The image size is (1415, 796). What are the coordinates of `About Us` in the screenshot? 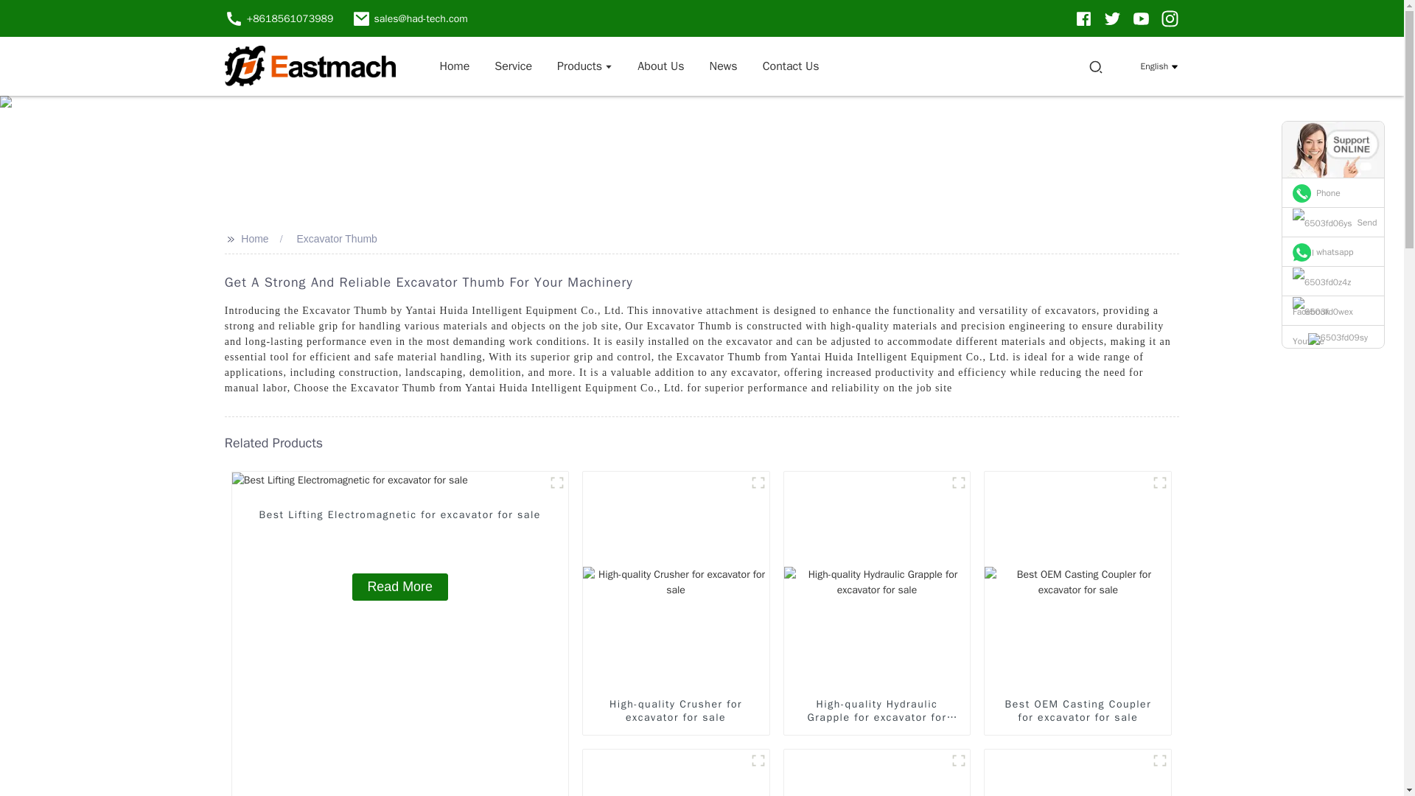 It's located at (660, 66).